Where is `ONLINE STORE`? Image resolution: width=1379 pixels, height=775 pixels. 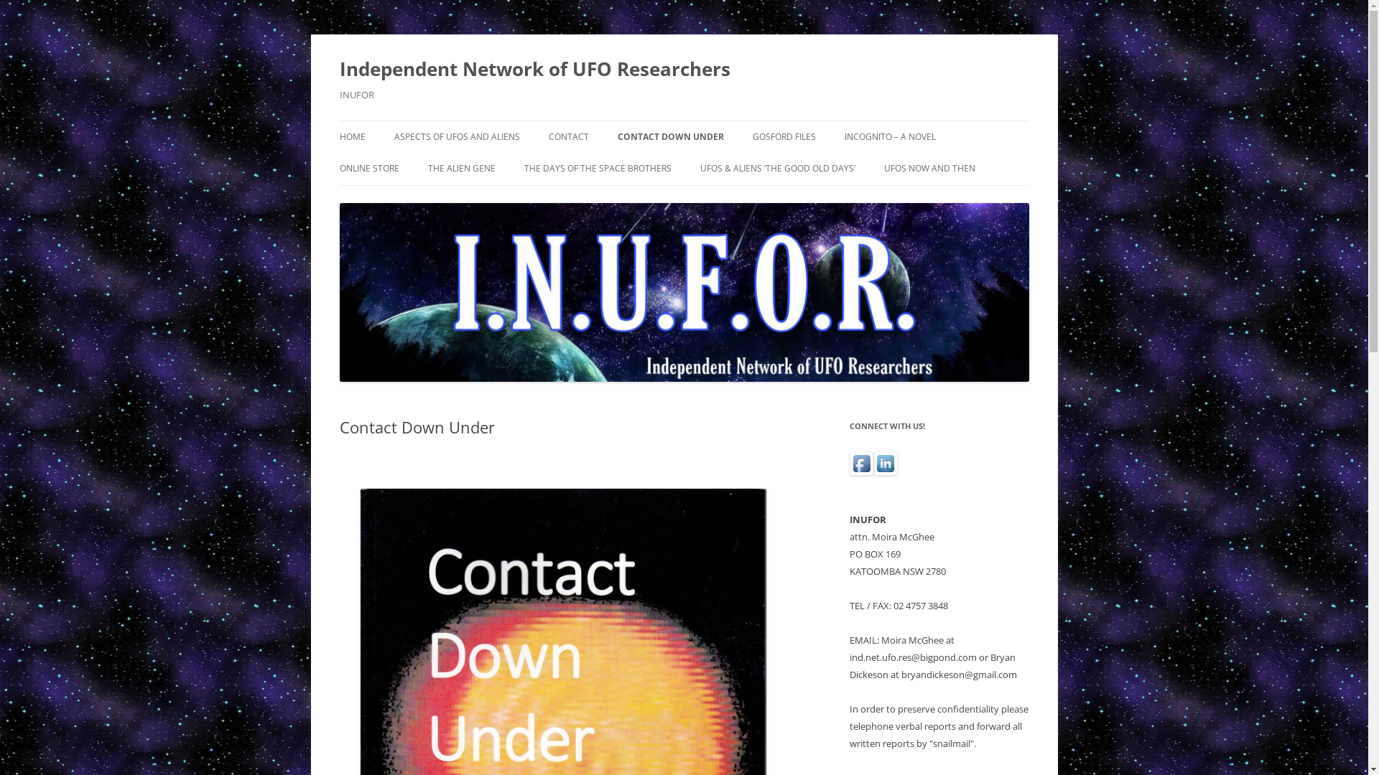 ONLINE STORE is located at coordinates (369, 169).